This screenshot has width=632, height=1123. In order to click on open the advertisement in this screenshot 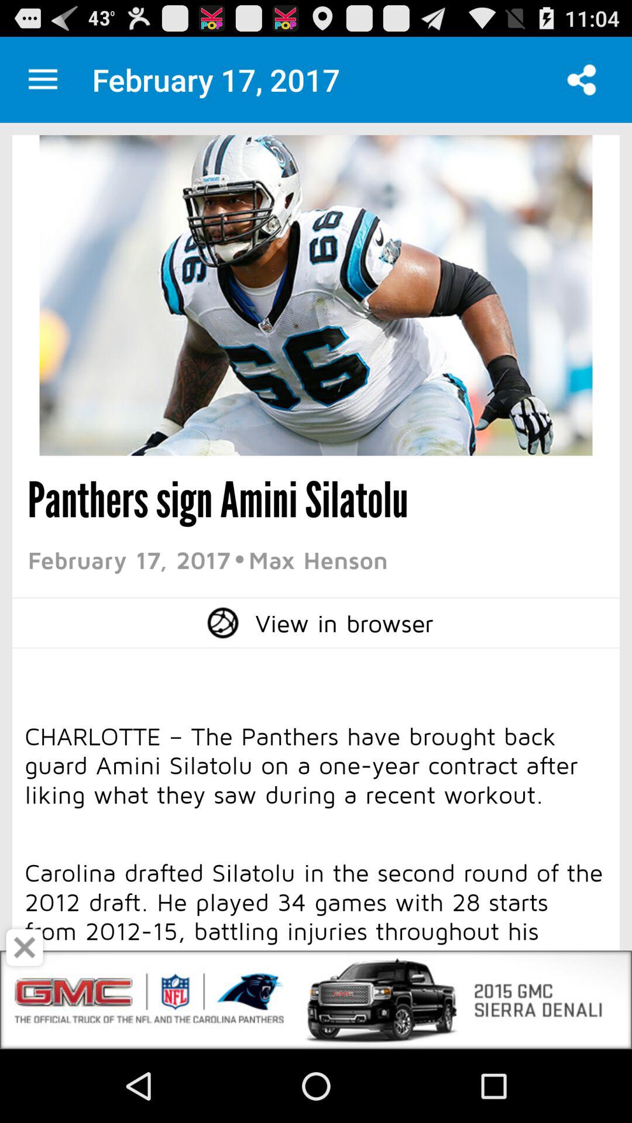, I will do `click(316, 1000)`.